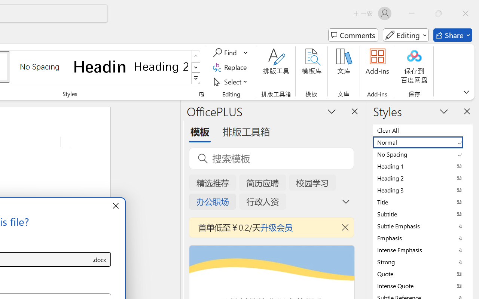  What do you see at coordinates (423, 238) in the screenshot?
I see `Emphasis` at bounding box center [423, 238].